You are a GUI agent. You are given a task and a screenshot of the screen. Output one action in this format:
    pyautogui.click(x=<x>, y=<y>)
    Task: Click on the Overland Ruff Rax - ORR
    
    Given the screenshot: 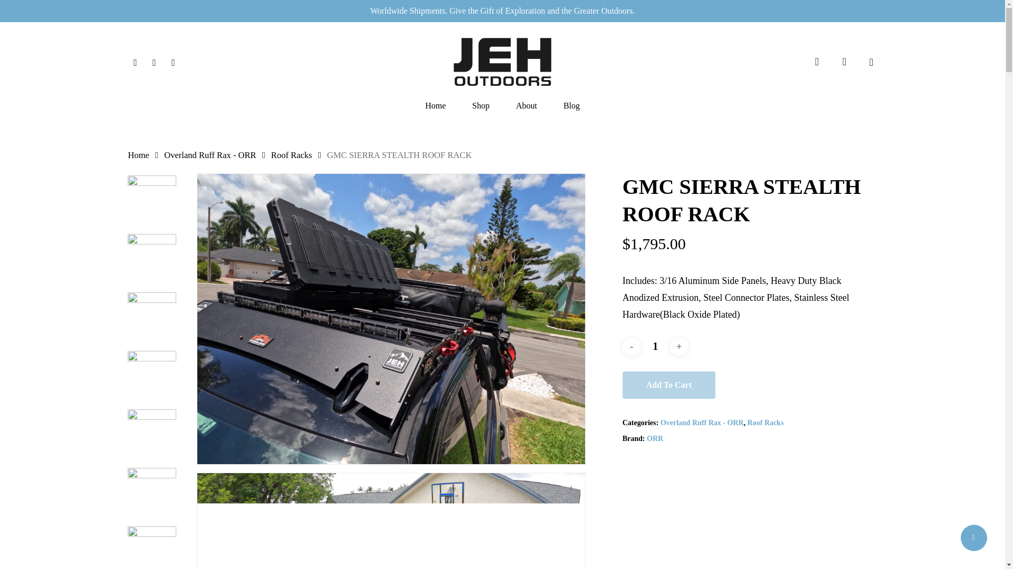 What is the action you would take?
    pyautogui.click(x=702, y=423)
    